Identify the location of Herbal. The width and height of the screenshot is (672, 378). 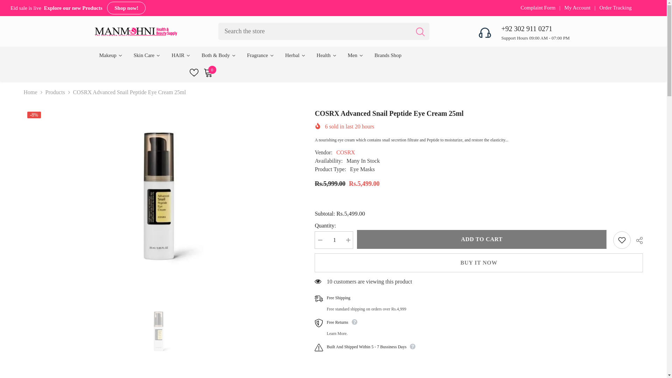
(295, 55).